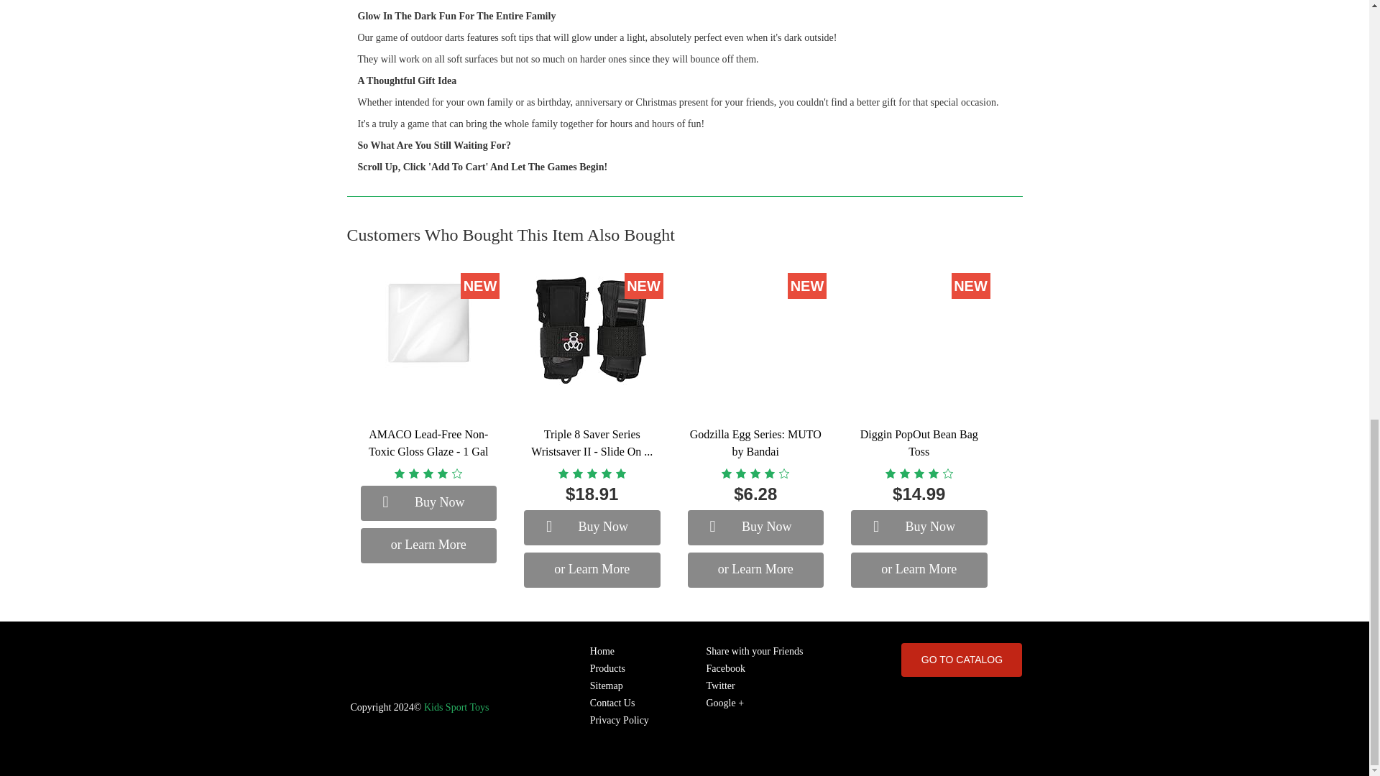 This screenshot has width=1380, height=776. I want to click on Godzilla Egg Series: MUTO by Bandai, so click(755, 443).